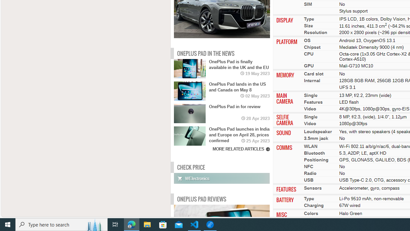 The width and height of the screenshot is (410, 231). I want to click on Colors, so click(311, 213).